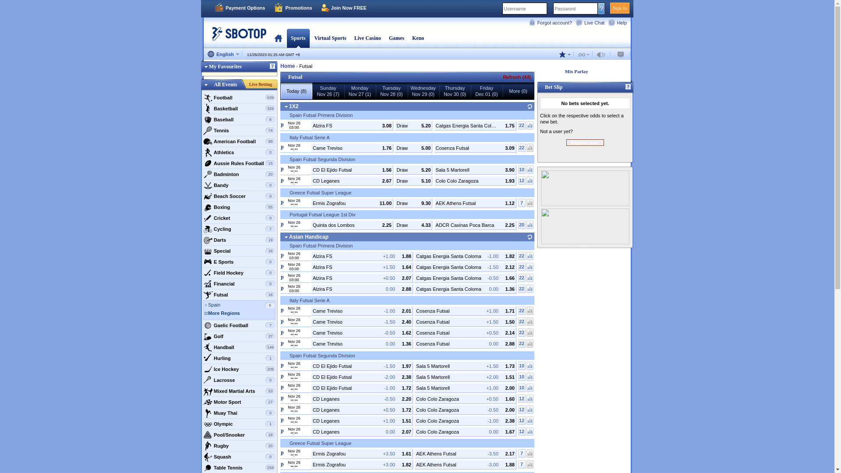  Describe the element at coordinates (282, 388) in the screenshot. I see `Upcoming live` at that location.